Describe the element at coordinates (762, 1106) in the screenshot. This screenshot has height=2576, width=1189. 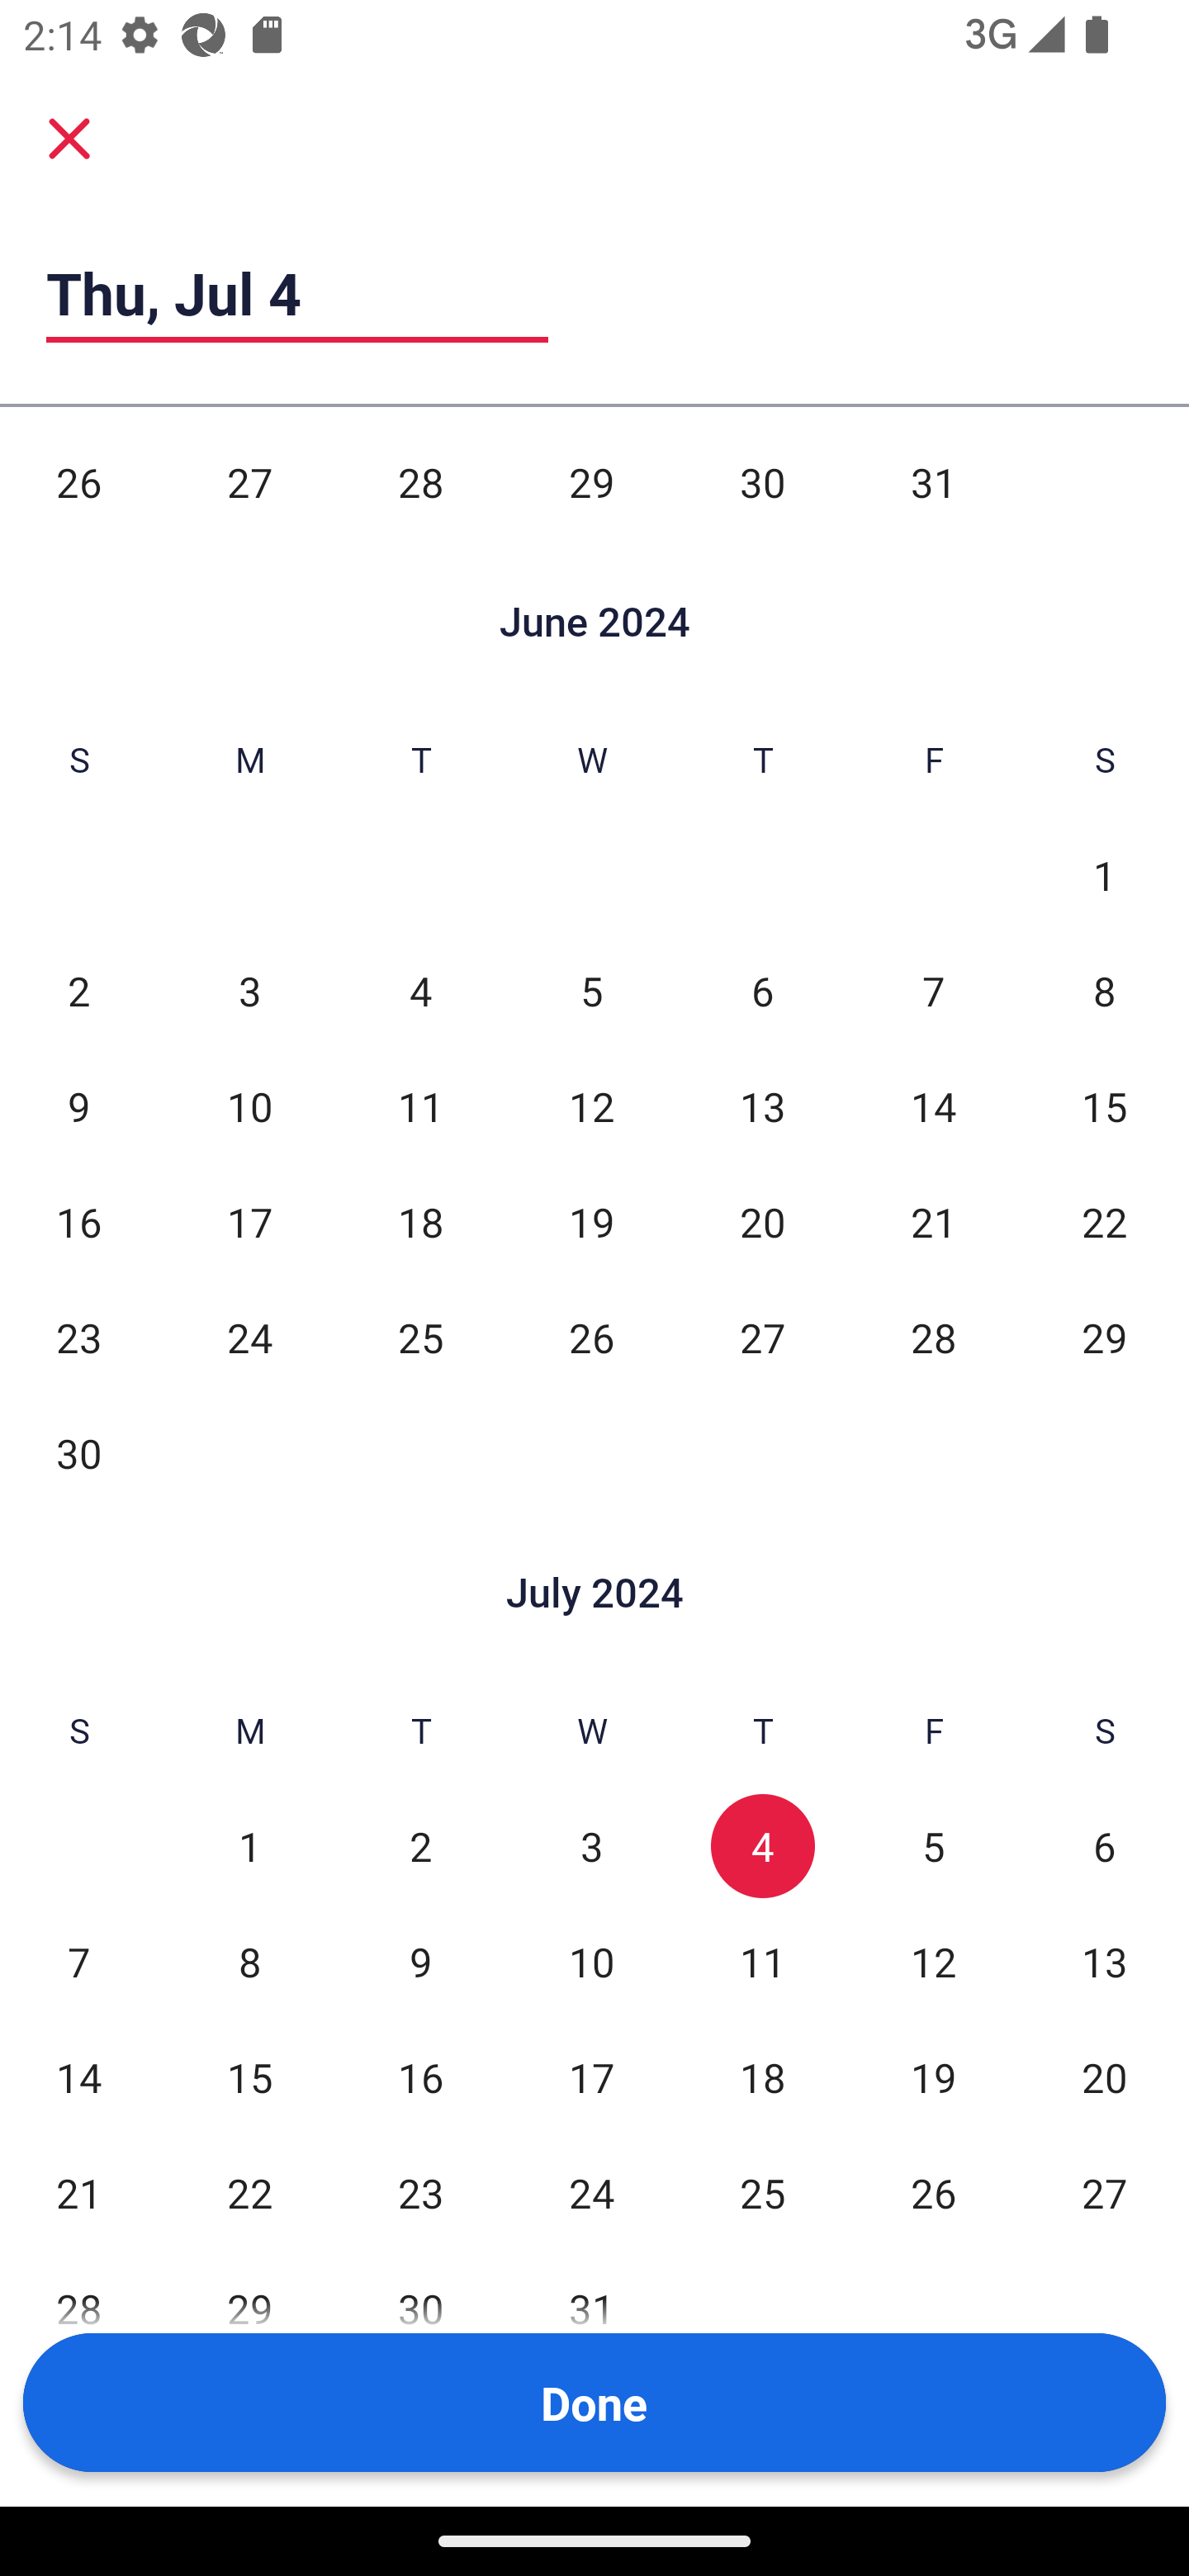
I see `13 Thu, Jun 13, Not Selected` at that location.